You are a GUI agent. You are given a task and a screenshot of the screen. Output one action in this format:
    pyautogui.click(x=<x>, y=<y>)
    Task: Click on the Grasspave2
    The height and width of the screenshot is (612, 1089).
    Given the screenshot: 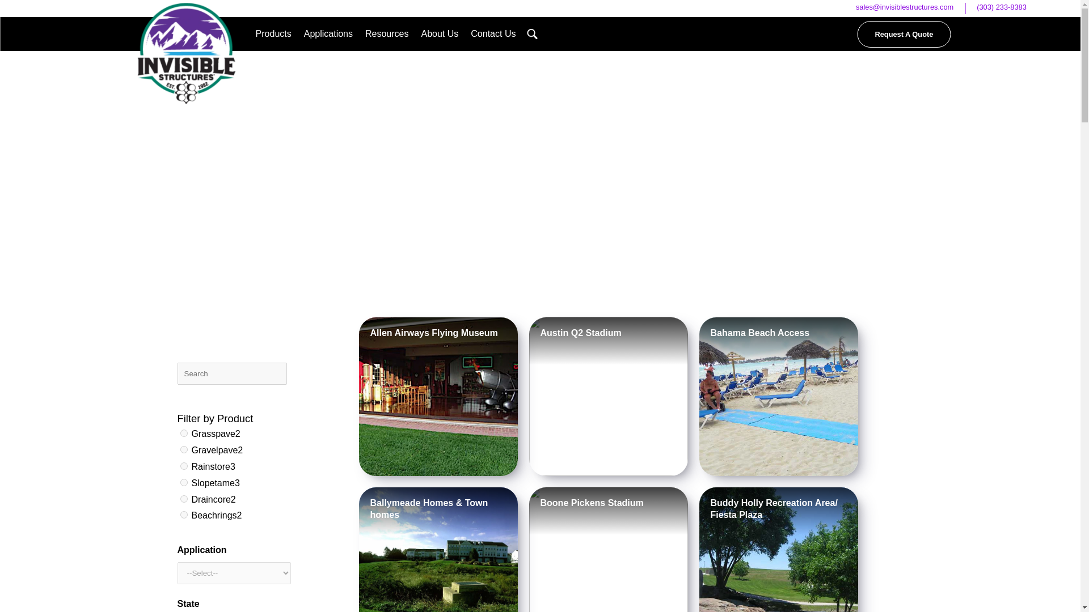 What is the action you would take?
    pyautogui.click(x=184, y=433)
    